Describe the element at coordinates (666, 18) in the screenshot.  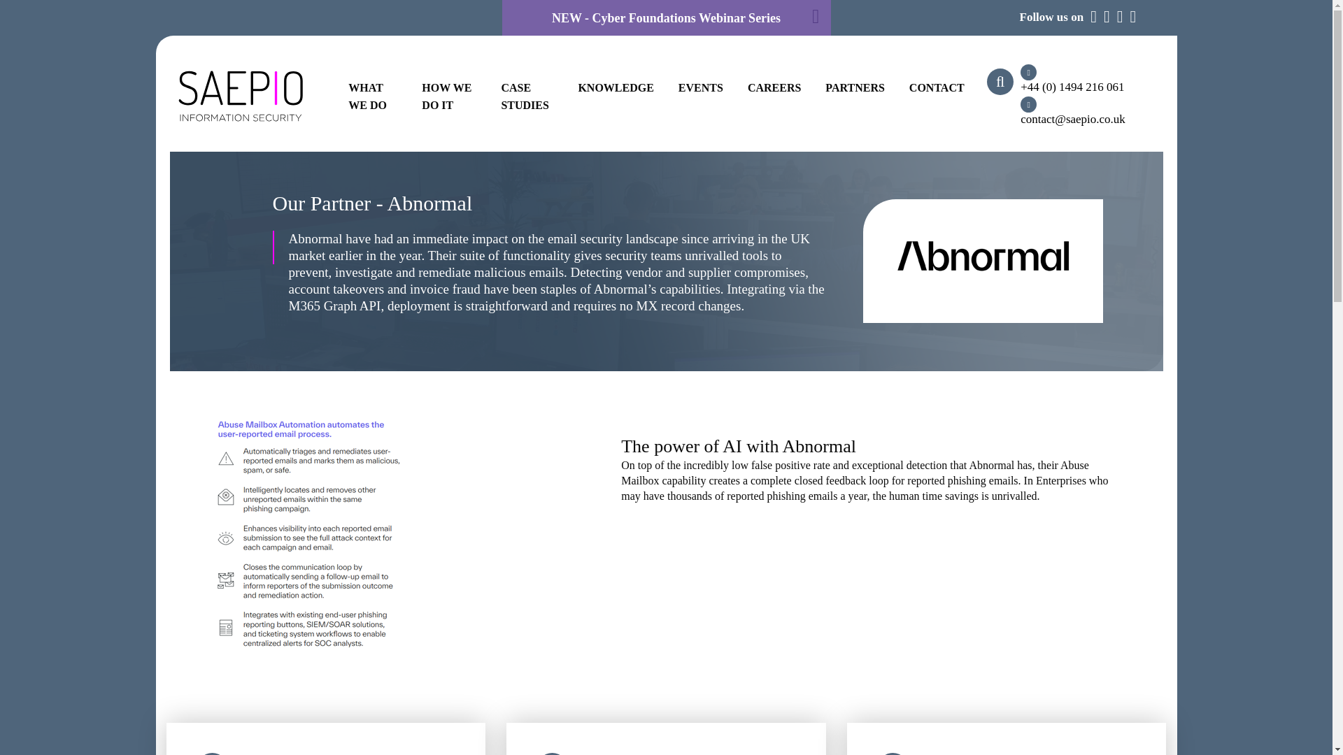
I see `NEW - Cyber Foundations Webinar Series` at that location.